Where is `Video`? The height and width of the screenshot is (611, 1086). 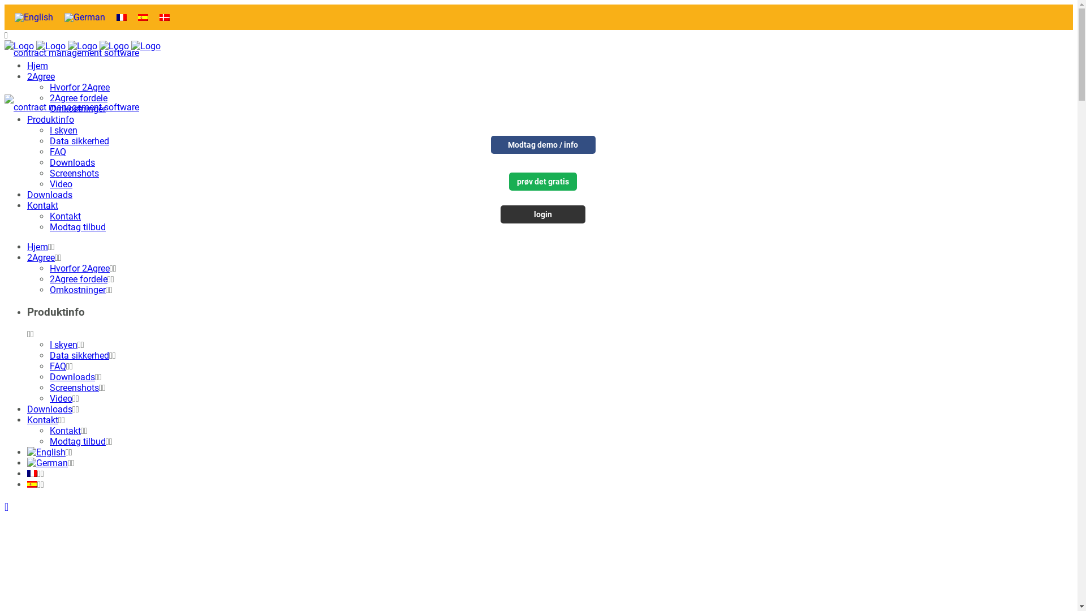
Video is located at coordinates (61, 398).